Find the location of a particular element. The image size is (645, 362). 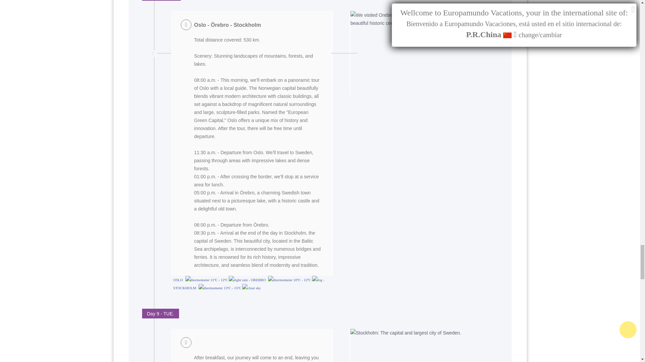

light rain is located at coordinates (238, 280).